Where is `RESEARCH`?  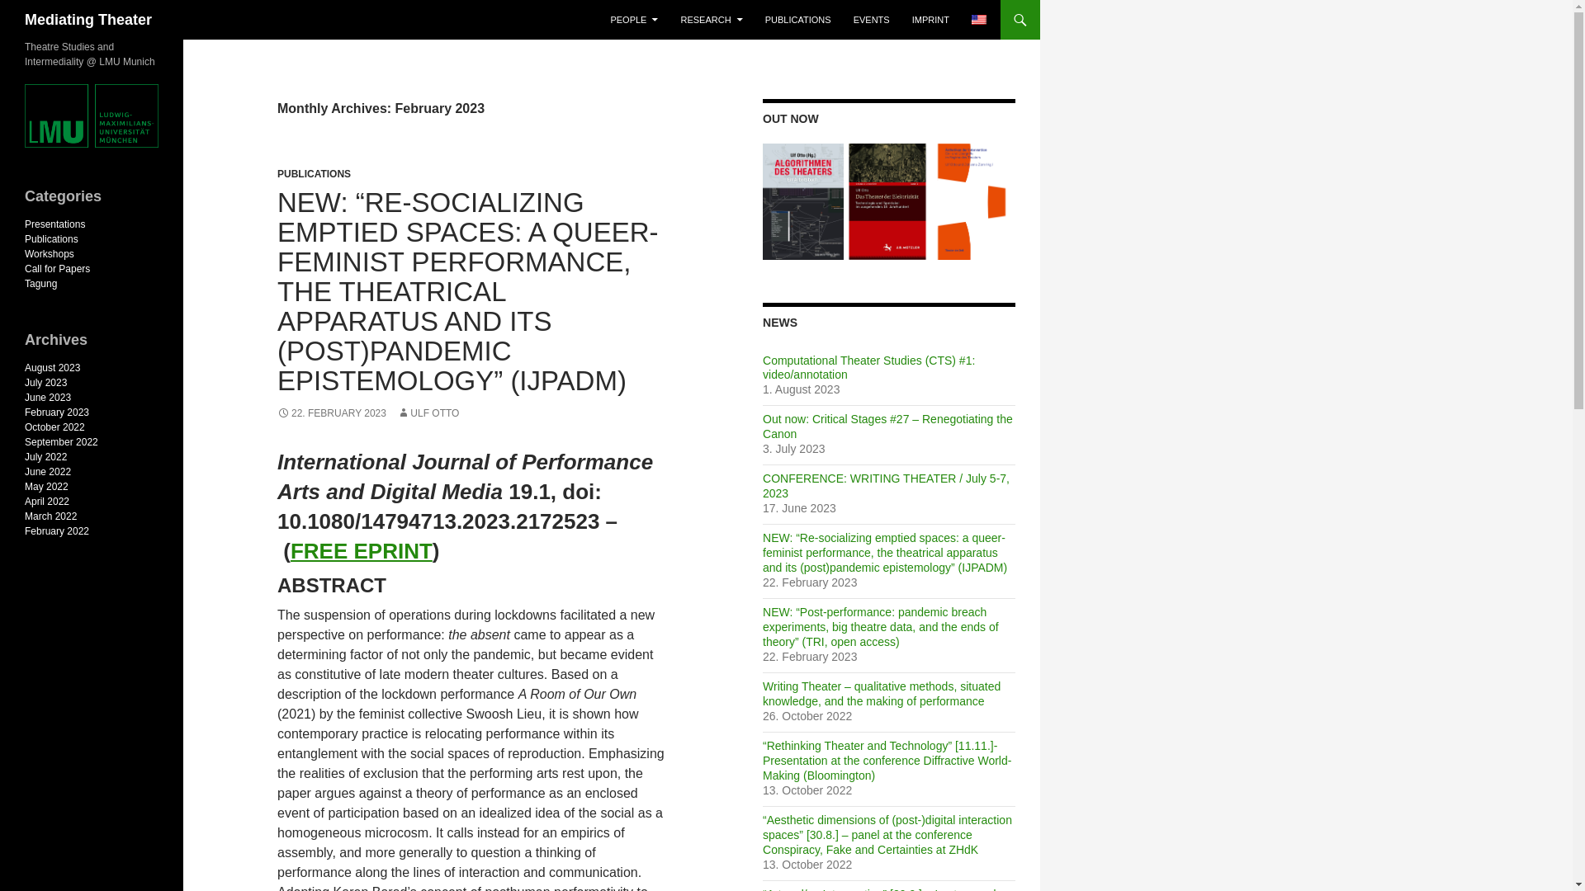 RESEARCH is located at coordinates (711, 20).